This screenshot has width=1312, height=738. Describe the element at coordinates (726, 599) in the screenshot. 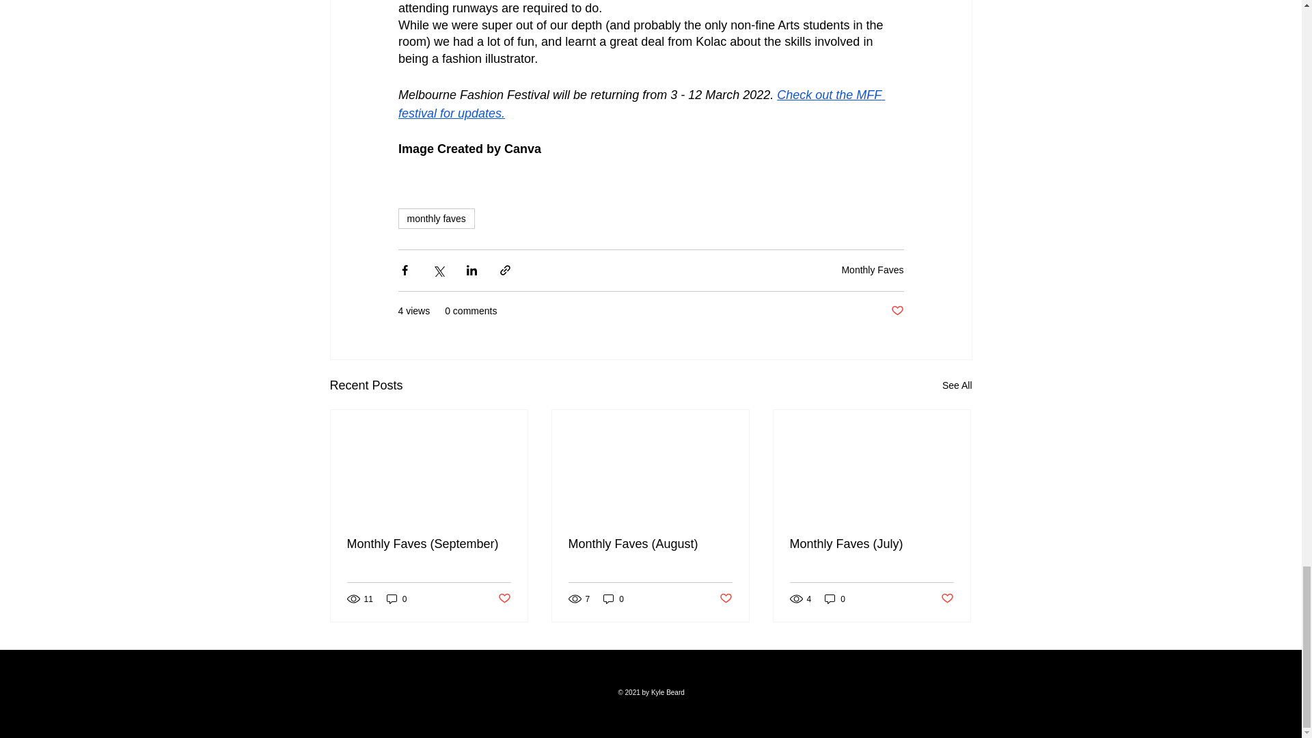

I see `Post not marked as liked` at that location.